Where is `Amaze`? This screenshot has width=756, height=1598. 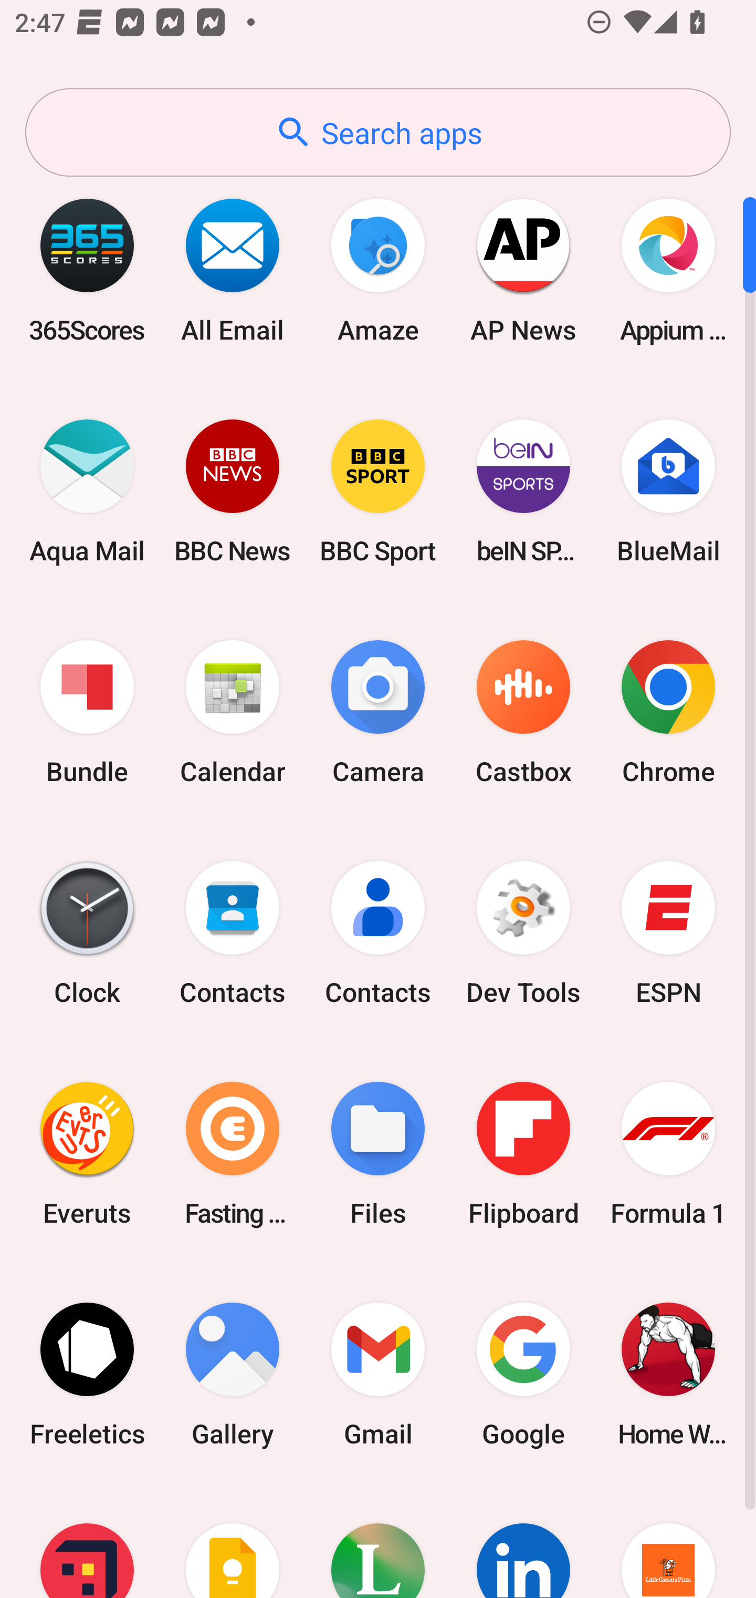 Amaze is located at coordinates (378, 270).